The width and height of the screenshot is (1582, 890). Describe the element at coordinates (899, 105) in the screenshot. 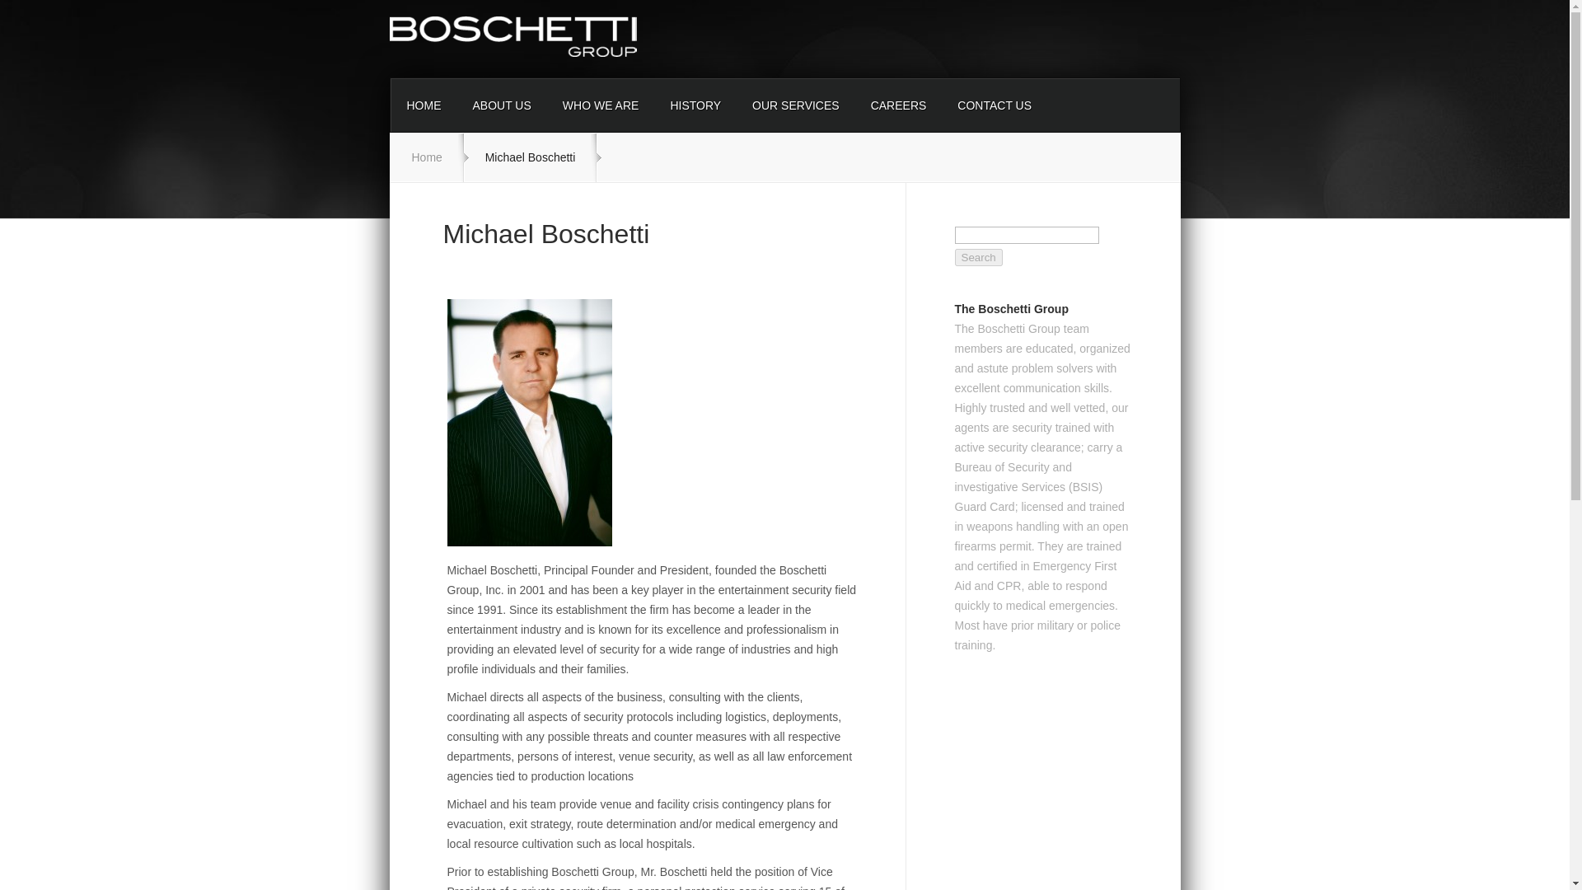

I see `CAREERS` at that location.